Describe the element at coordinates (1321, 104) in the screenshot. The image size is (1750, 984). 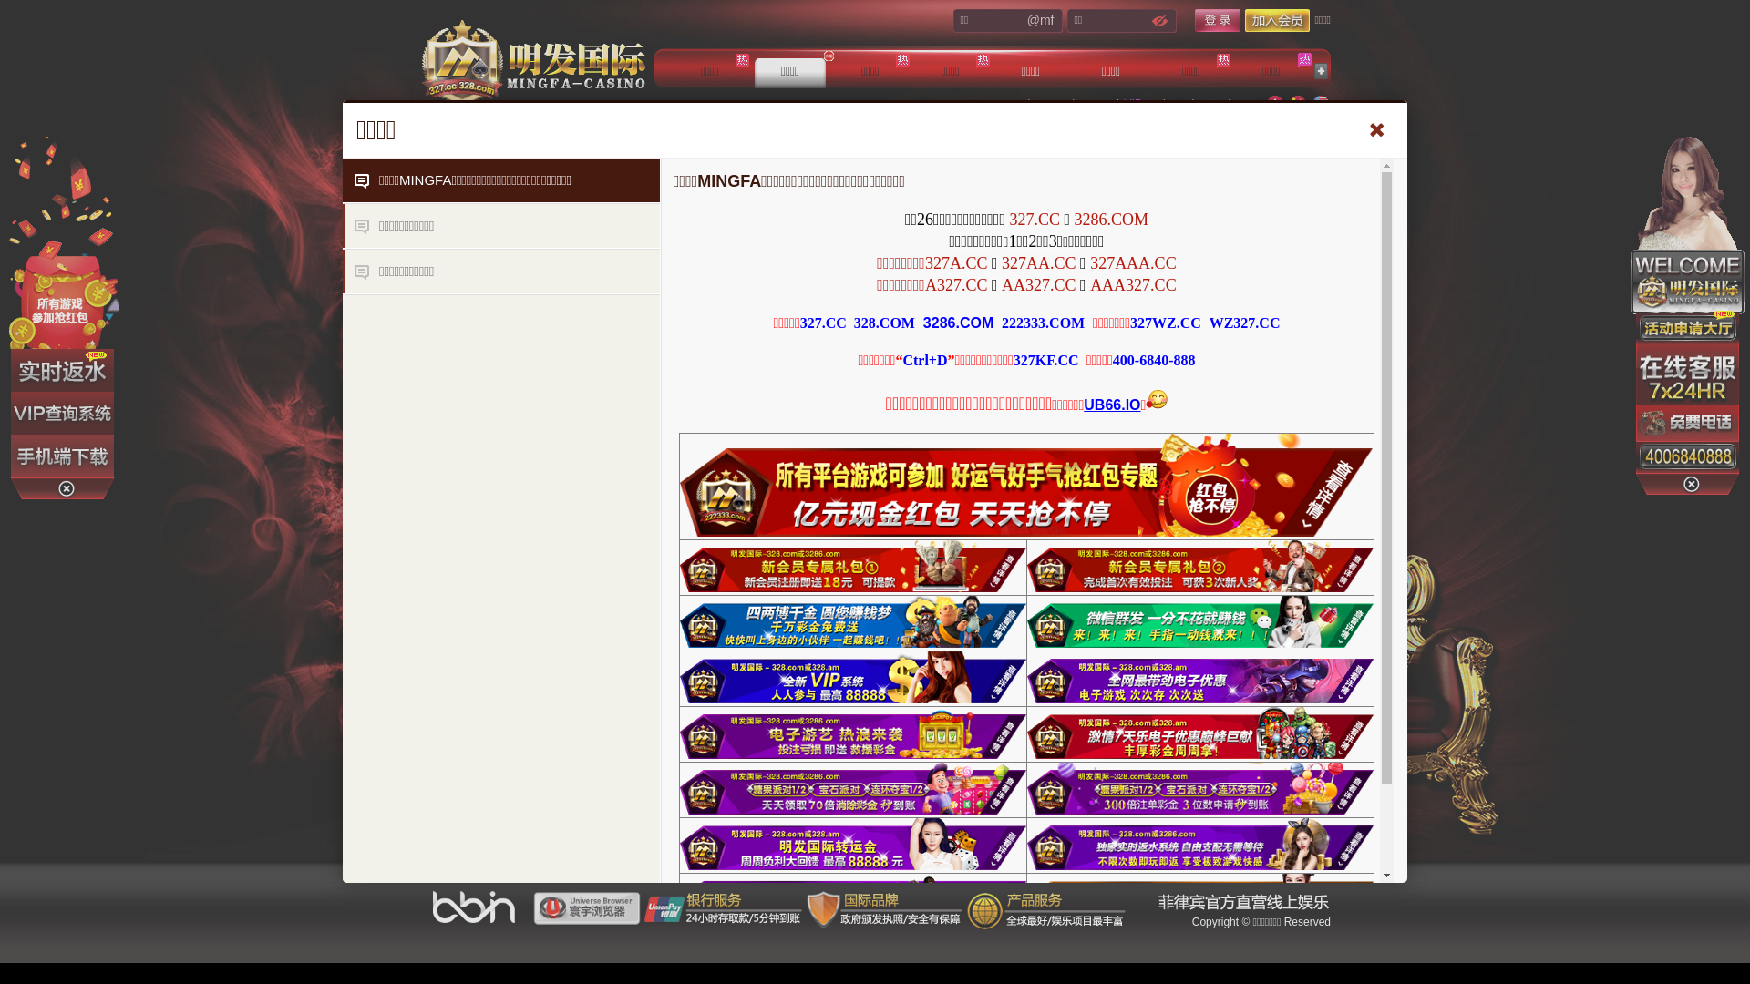
I see `English` at that location.